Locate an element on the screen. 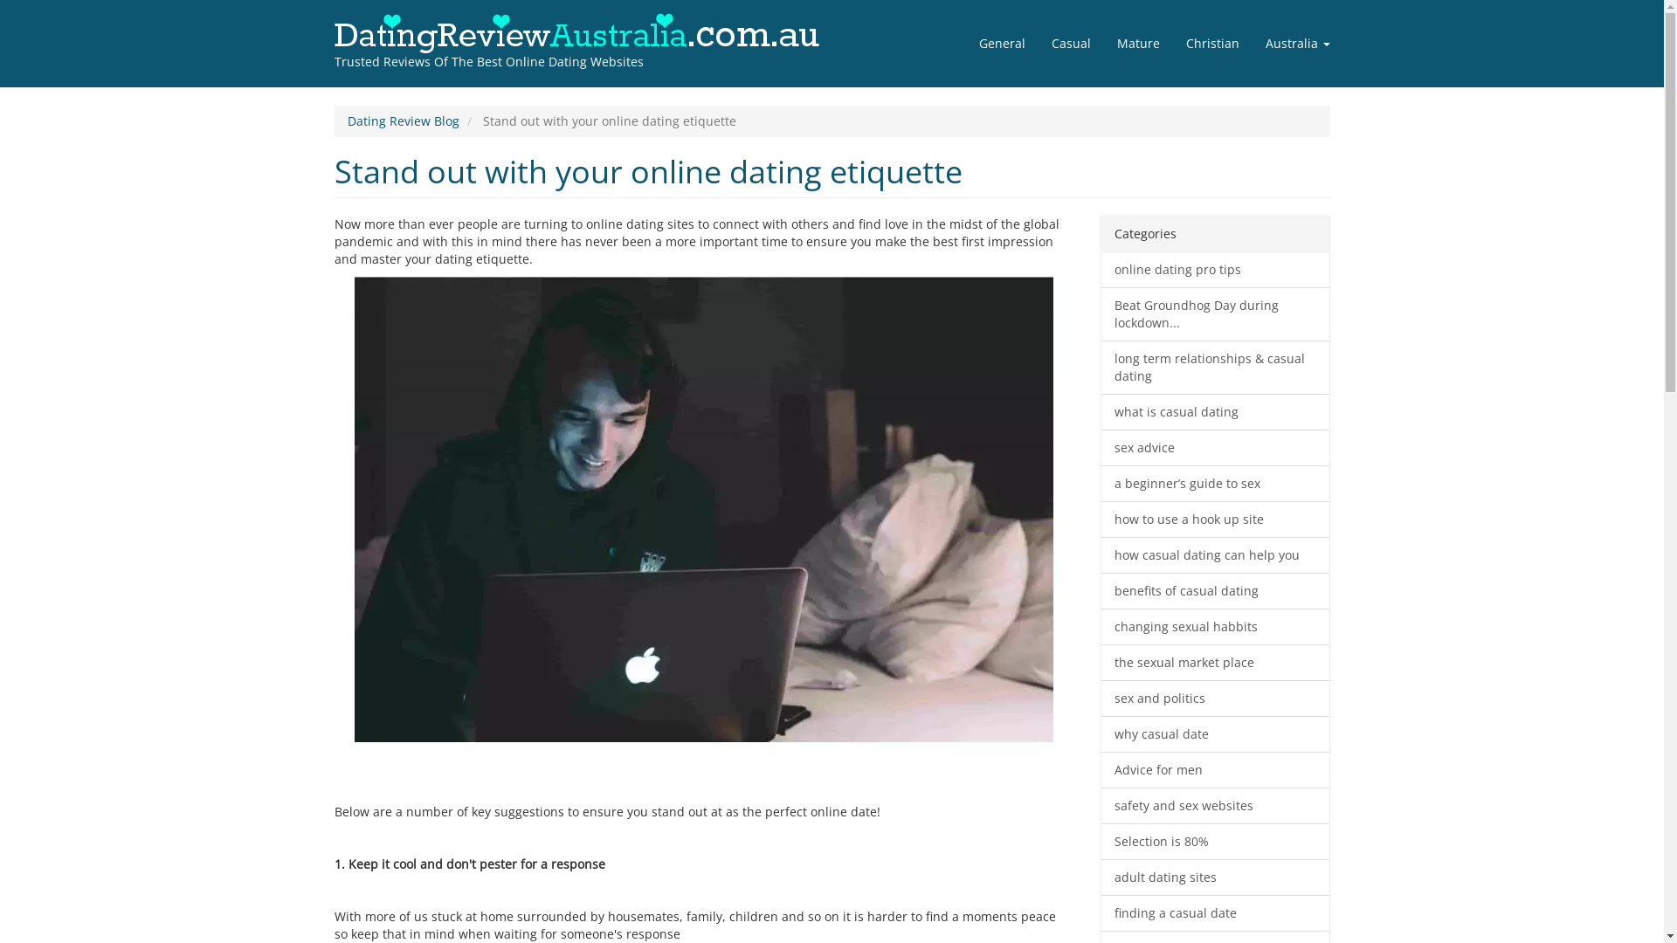  online dating pro tips is located at coordinates (1216, 271).